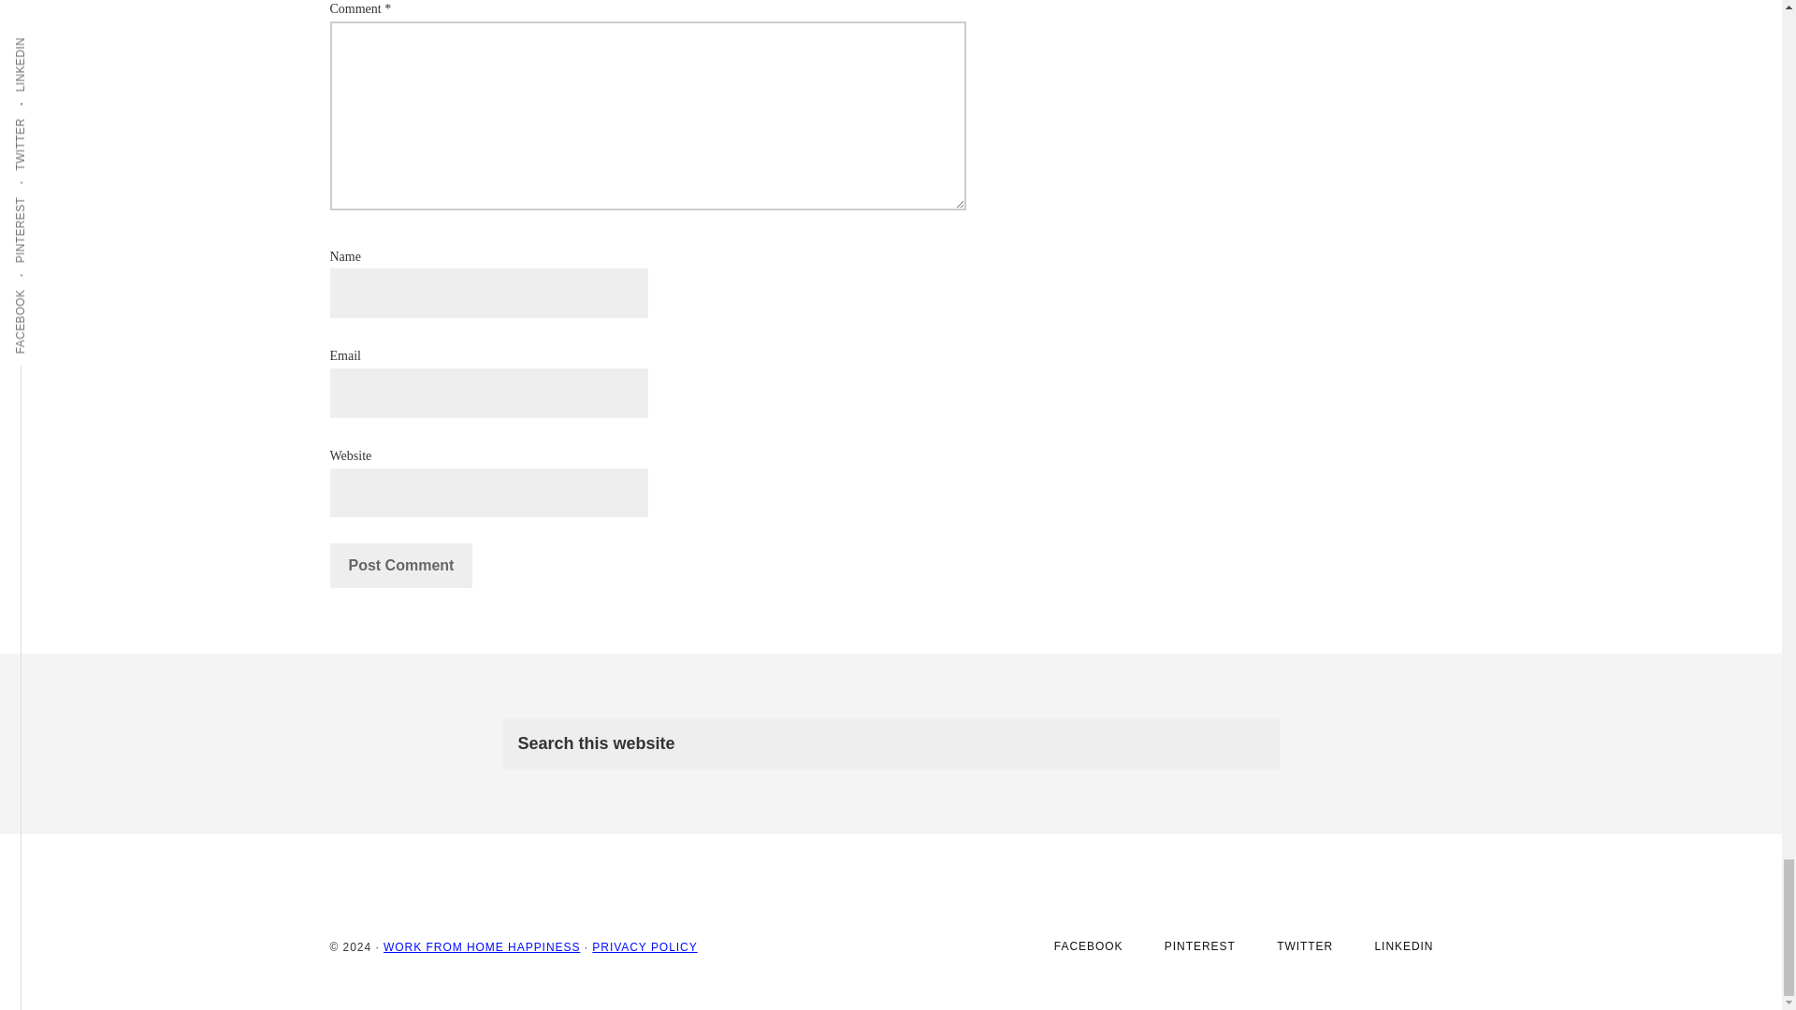 The width and height of the screenshot is (1796, 1010). I want to click on Privacy Policy, so click(644, 946).